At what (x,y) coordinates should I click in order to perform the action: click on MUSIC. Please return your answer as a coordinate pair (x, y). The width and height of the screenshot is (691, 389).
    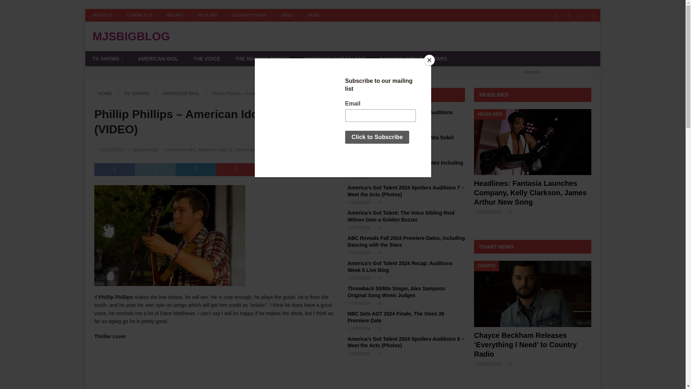
    Looking at the image, I should click on (314, 15).